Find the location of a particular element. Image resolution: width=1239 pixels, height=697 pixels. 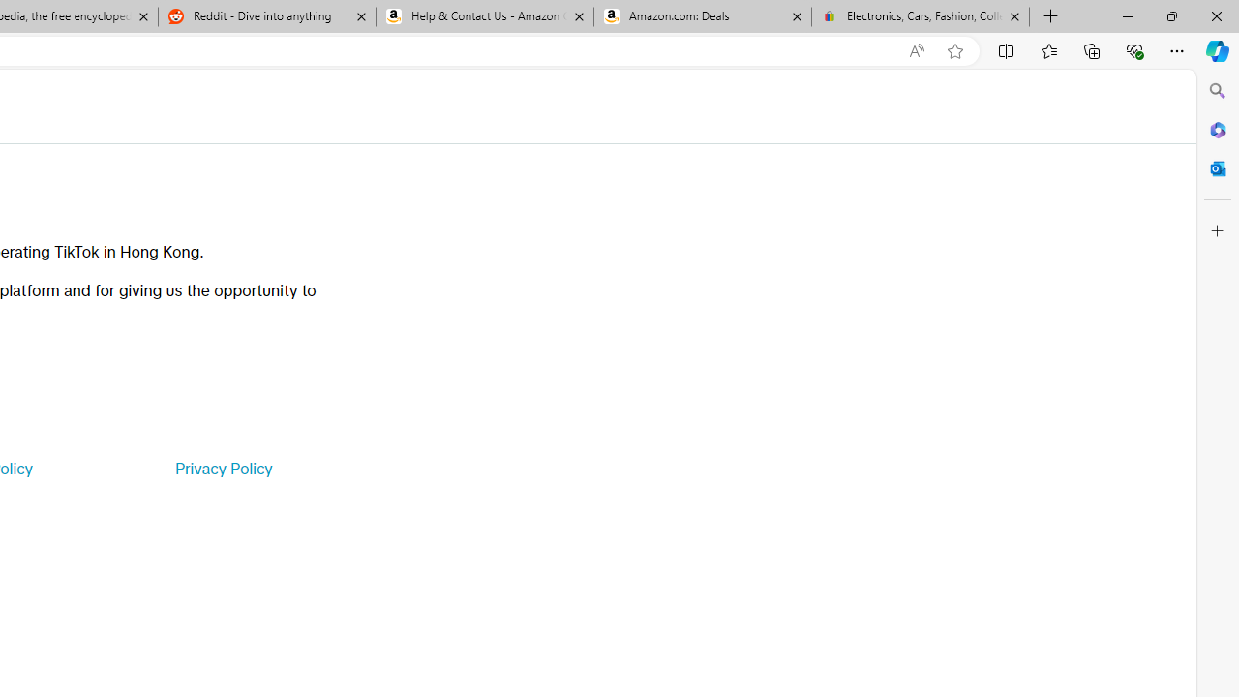

Amazon.com: Deals is located at coordinates (703, 17).